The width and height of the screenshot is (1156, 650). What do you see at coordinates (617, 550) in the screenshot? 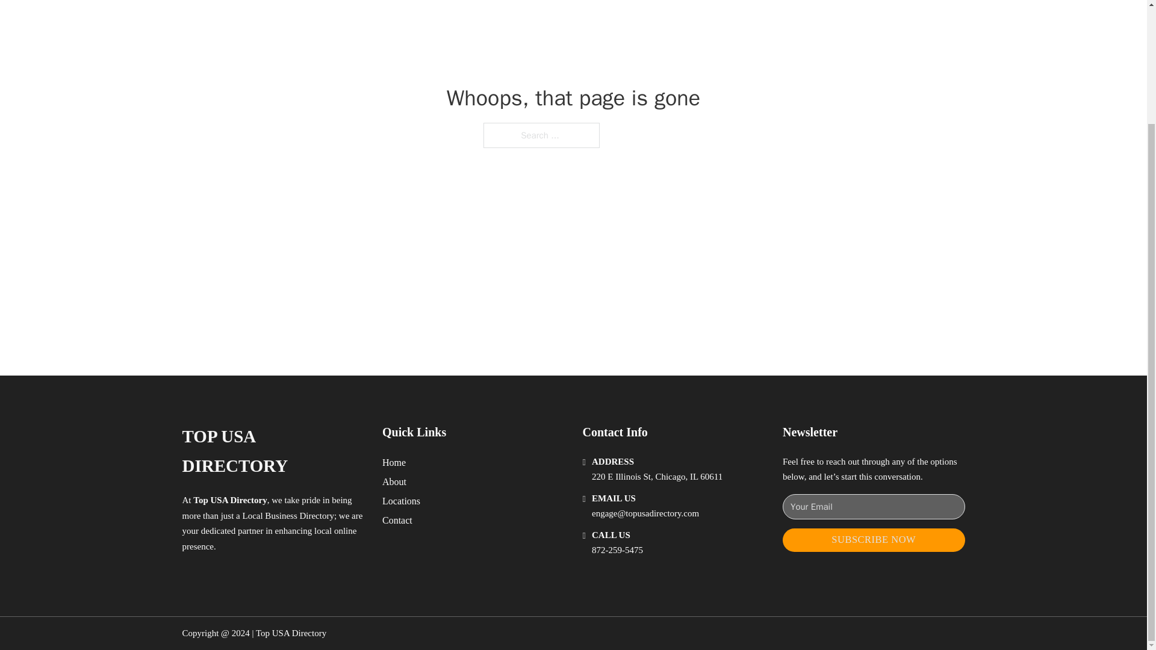
I see `872-259-5475` at bounding box center [617, 550].